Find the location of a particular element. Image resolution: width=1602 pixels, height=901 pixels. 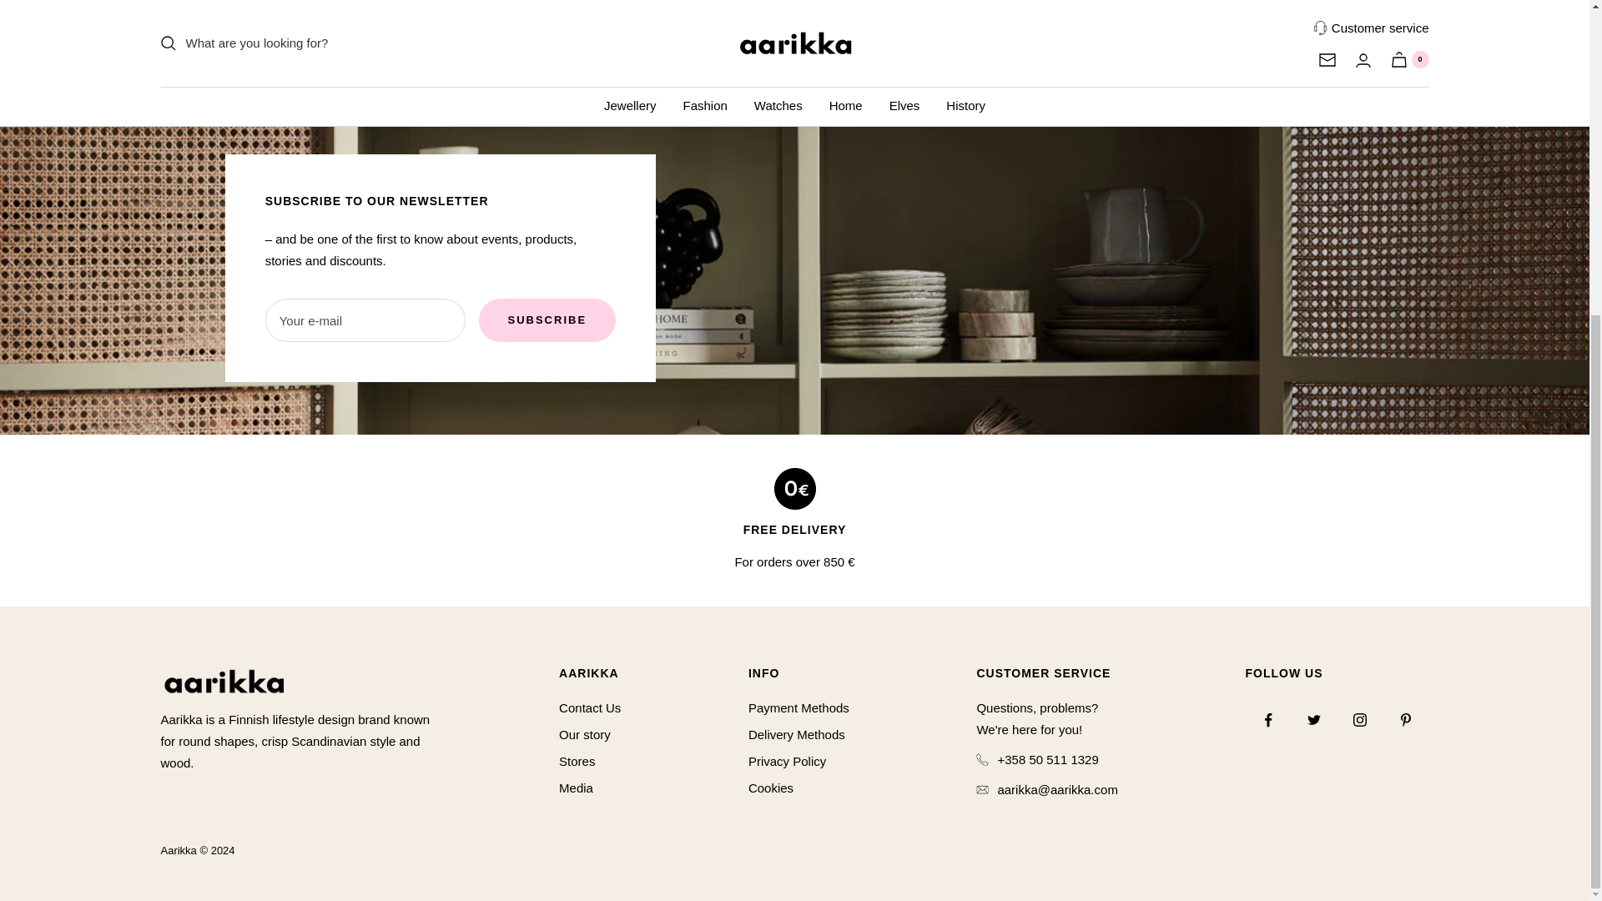

Delivery Methods is located at coordinates (796, 735).